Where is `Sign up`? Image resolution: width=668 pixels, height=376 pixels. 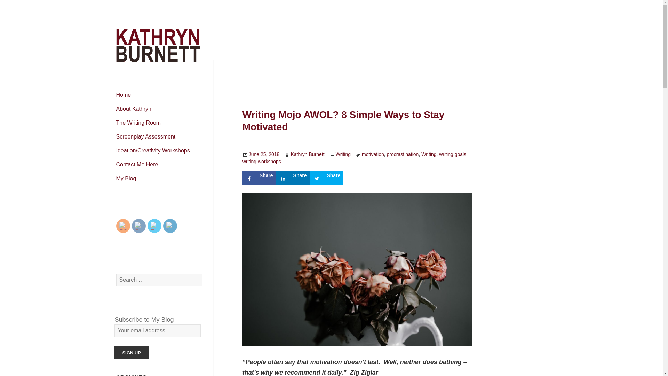 Sign up is located at coordinates (131, 353).